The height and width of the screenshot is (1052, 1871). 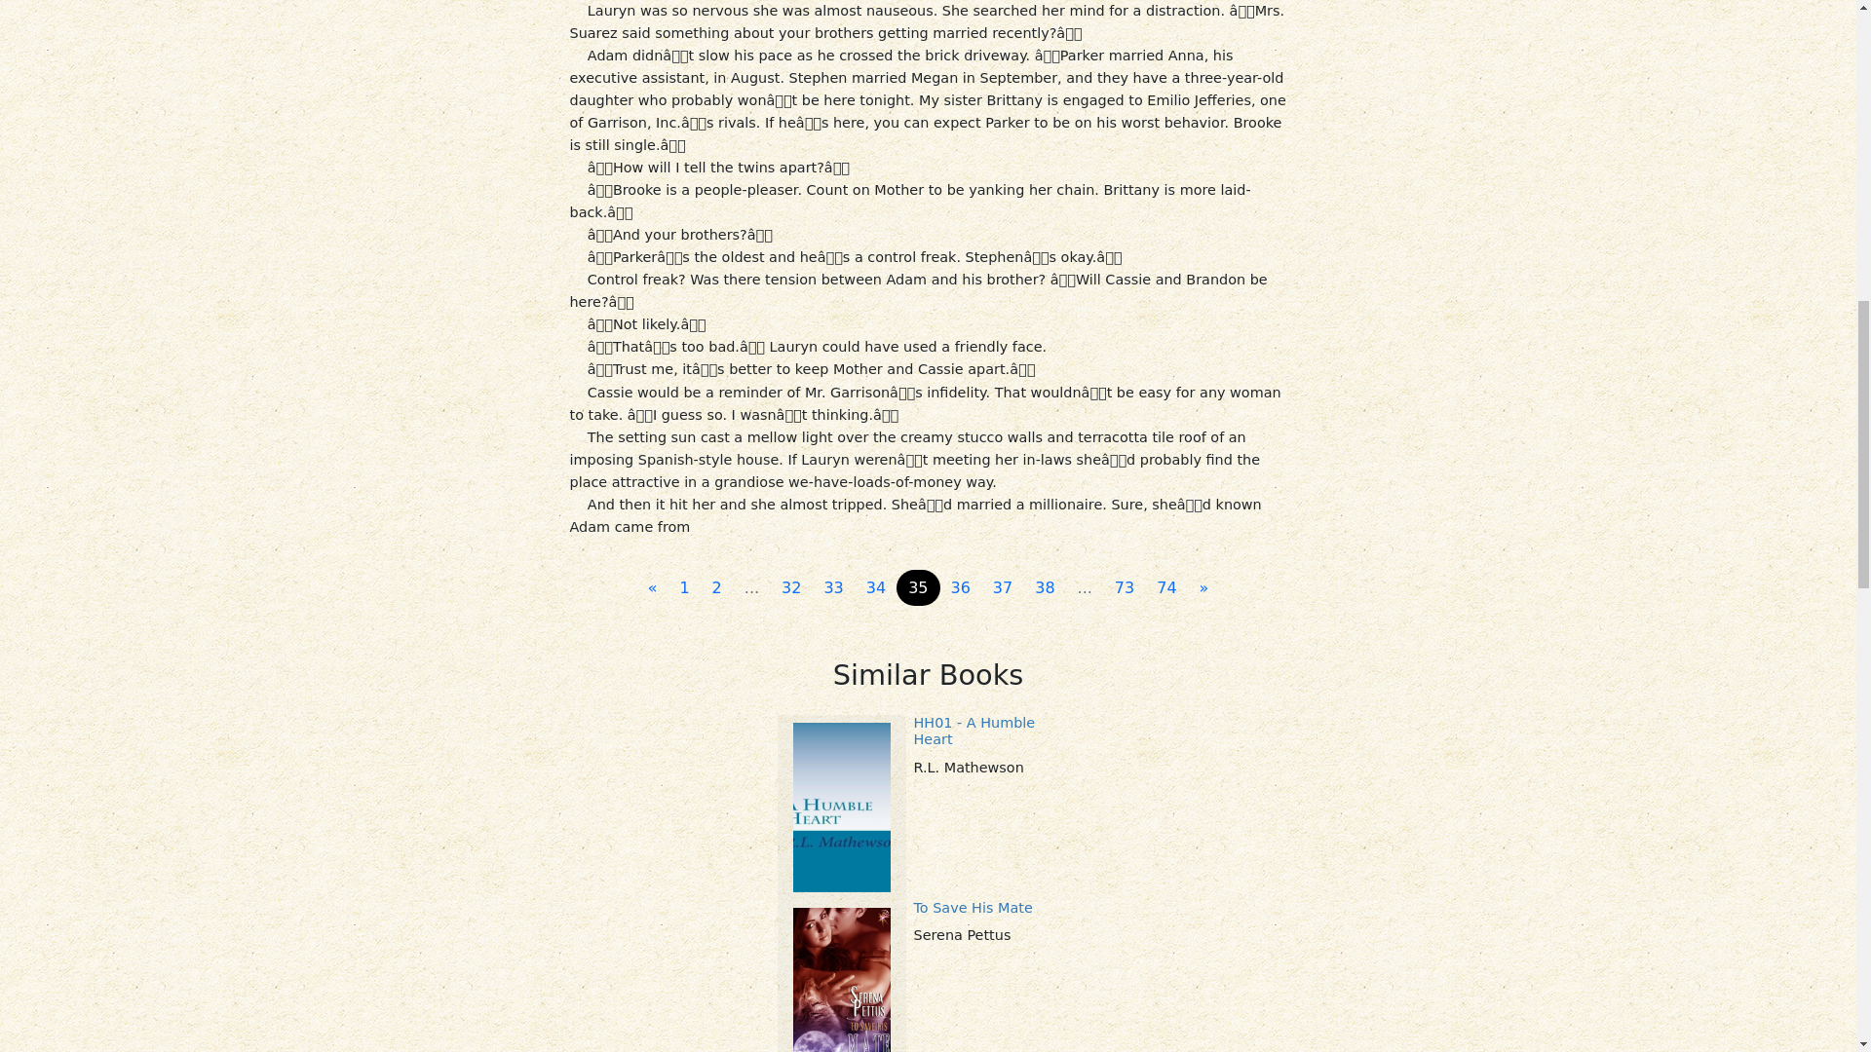 I want to click on 36, so click(x=961, y=588).